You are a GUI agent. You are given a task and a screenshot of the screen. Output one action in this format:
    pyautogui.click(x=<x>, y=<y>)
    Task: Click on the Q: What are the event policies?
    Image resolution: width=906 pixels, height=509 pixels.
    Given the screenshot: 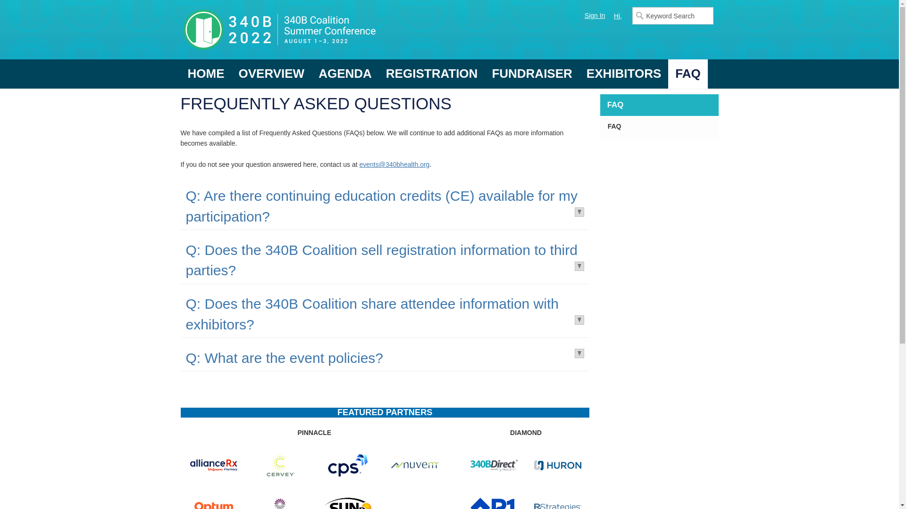 What is the action you would take?
    pyautogui.click(x=284, y=358)
    